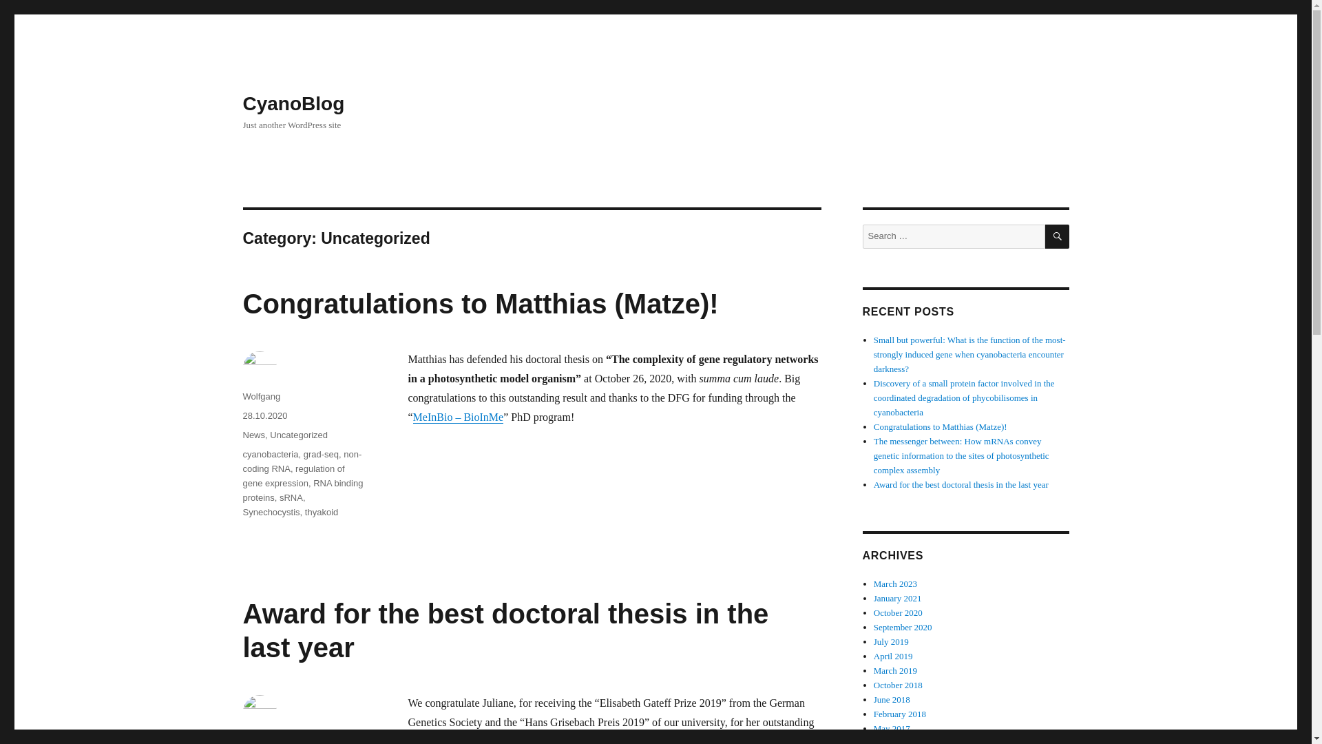 The image size is (1322, 744). Describe the element at coordinates (291, 497) in the screenshot. I see `sRNA` at that location.